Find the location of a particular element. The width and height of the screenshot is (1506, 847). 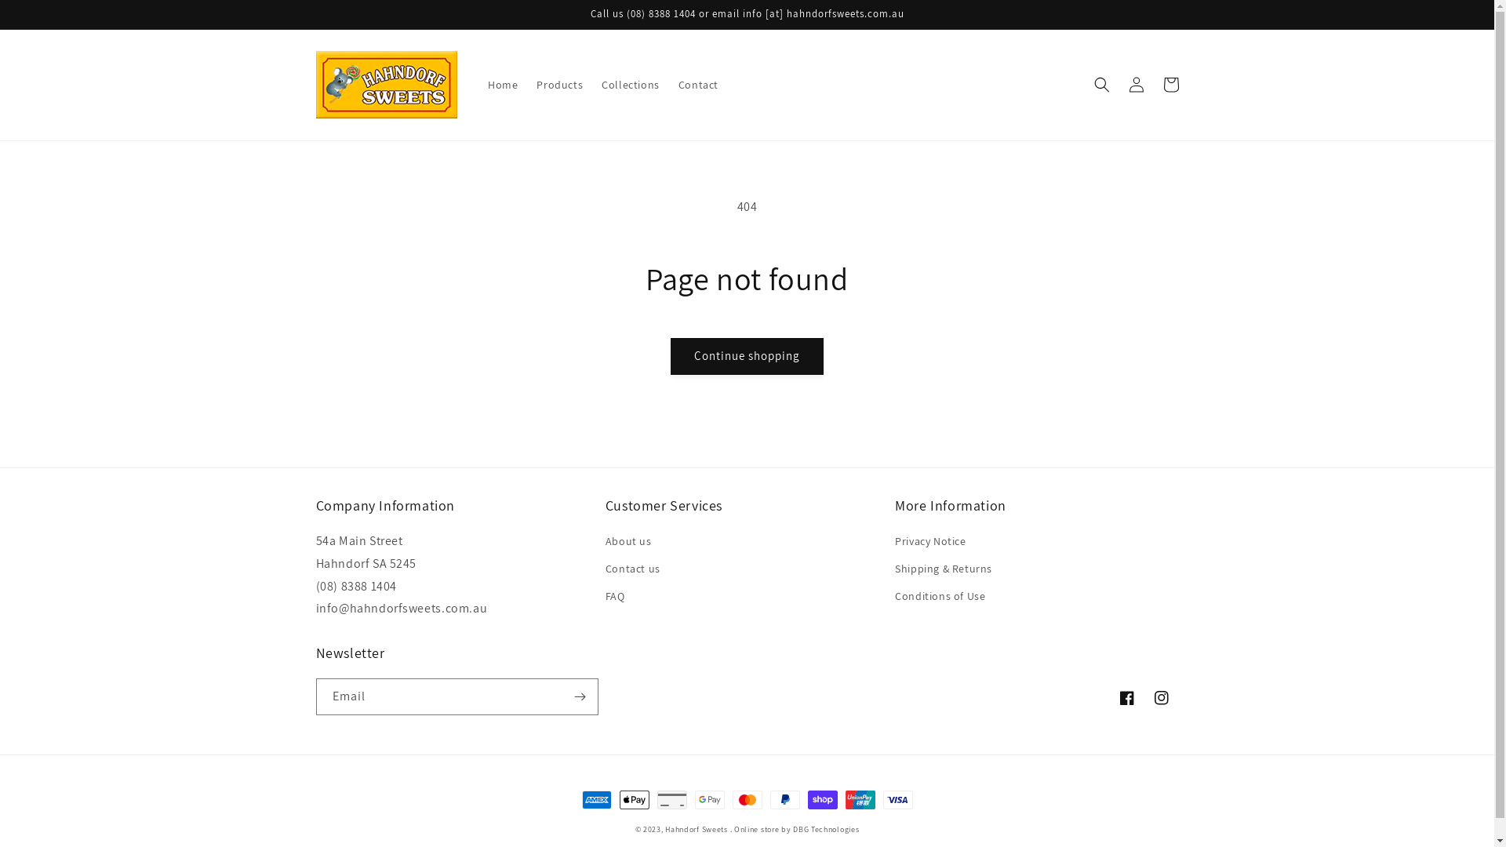

FAQ is located at coordinates (615, 596).